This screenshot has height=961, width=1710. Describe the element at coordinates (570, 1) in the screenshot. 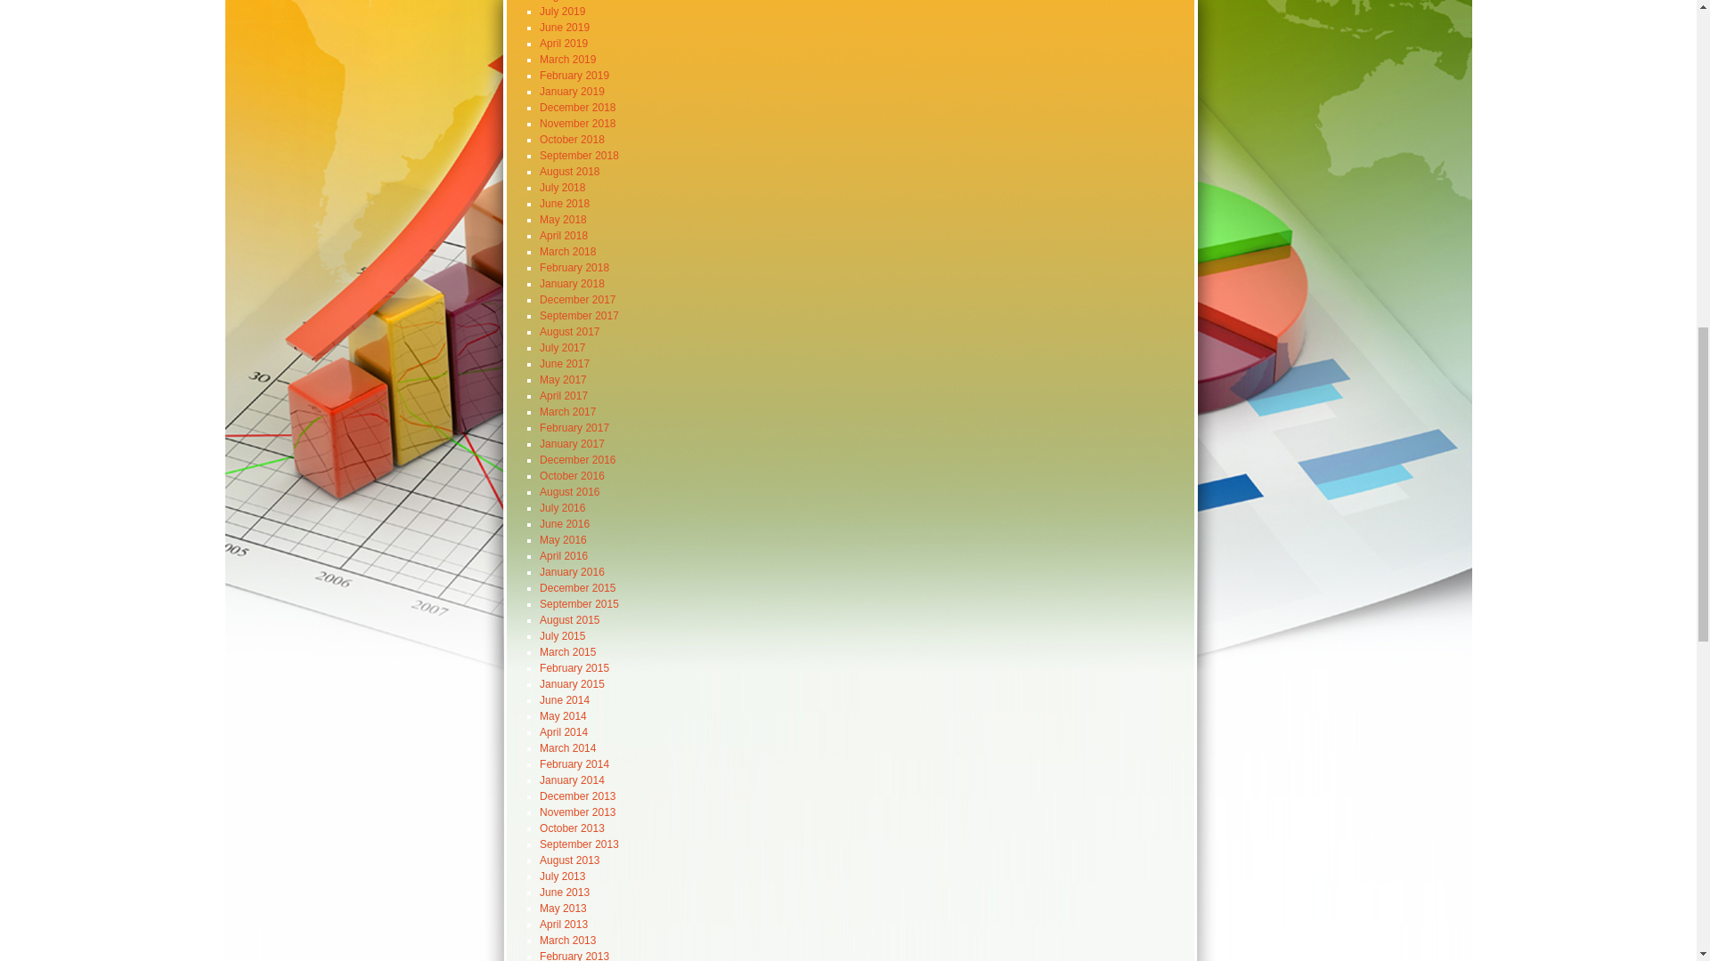

I see `August 2019` at that location.